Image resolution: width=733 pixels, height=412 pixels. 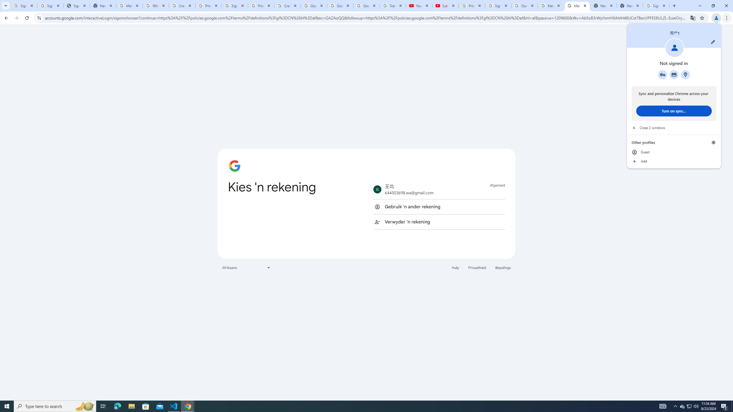 What do you see at coordinates (674, 74) in the screenshot?
I see `Payment methods` at bounding box center [674, 74].